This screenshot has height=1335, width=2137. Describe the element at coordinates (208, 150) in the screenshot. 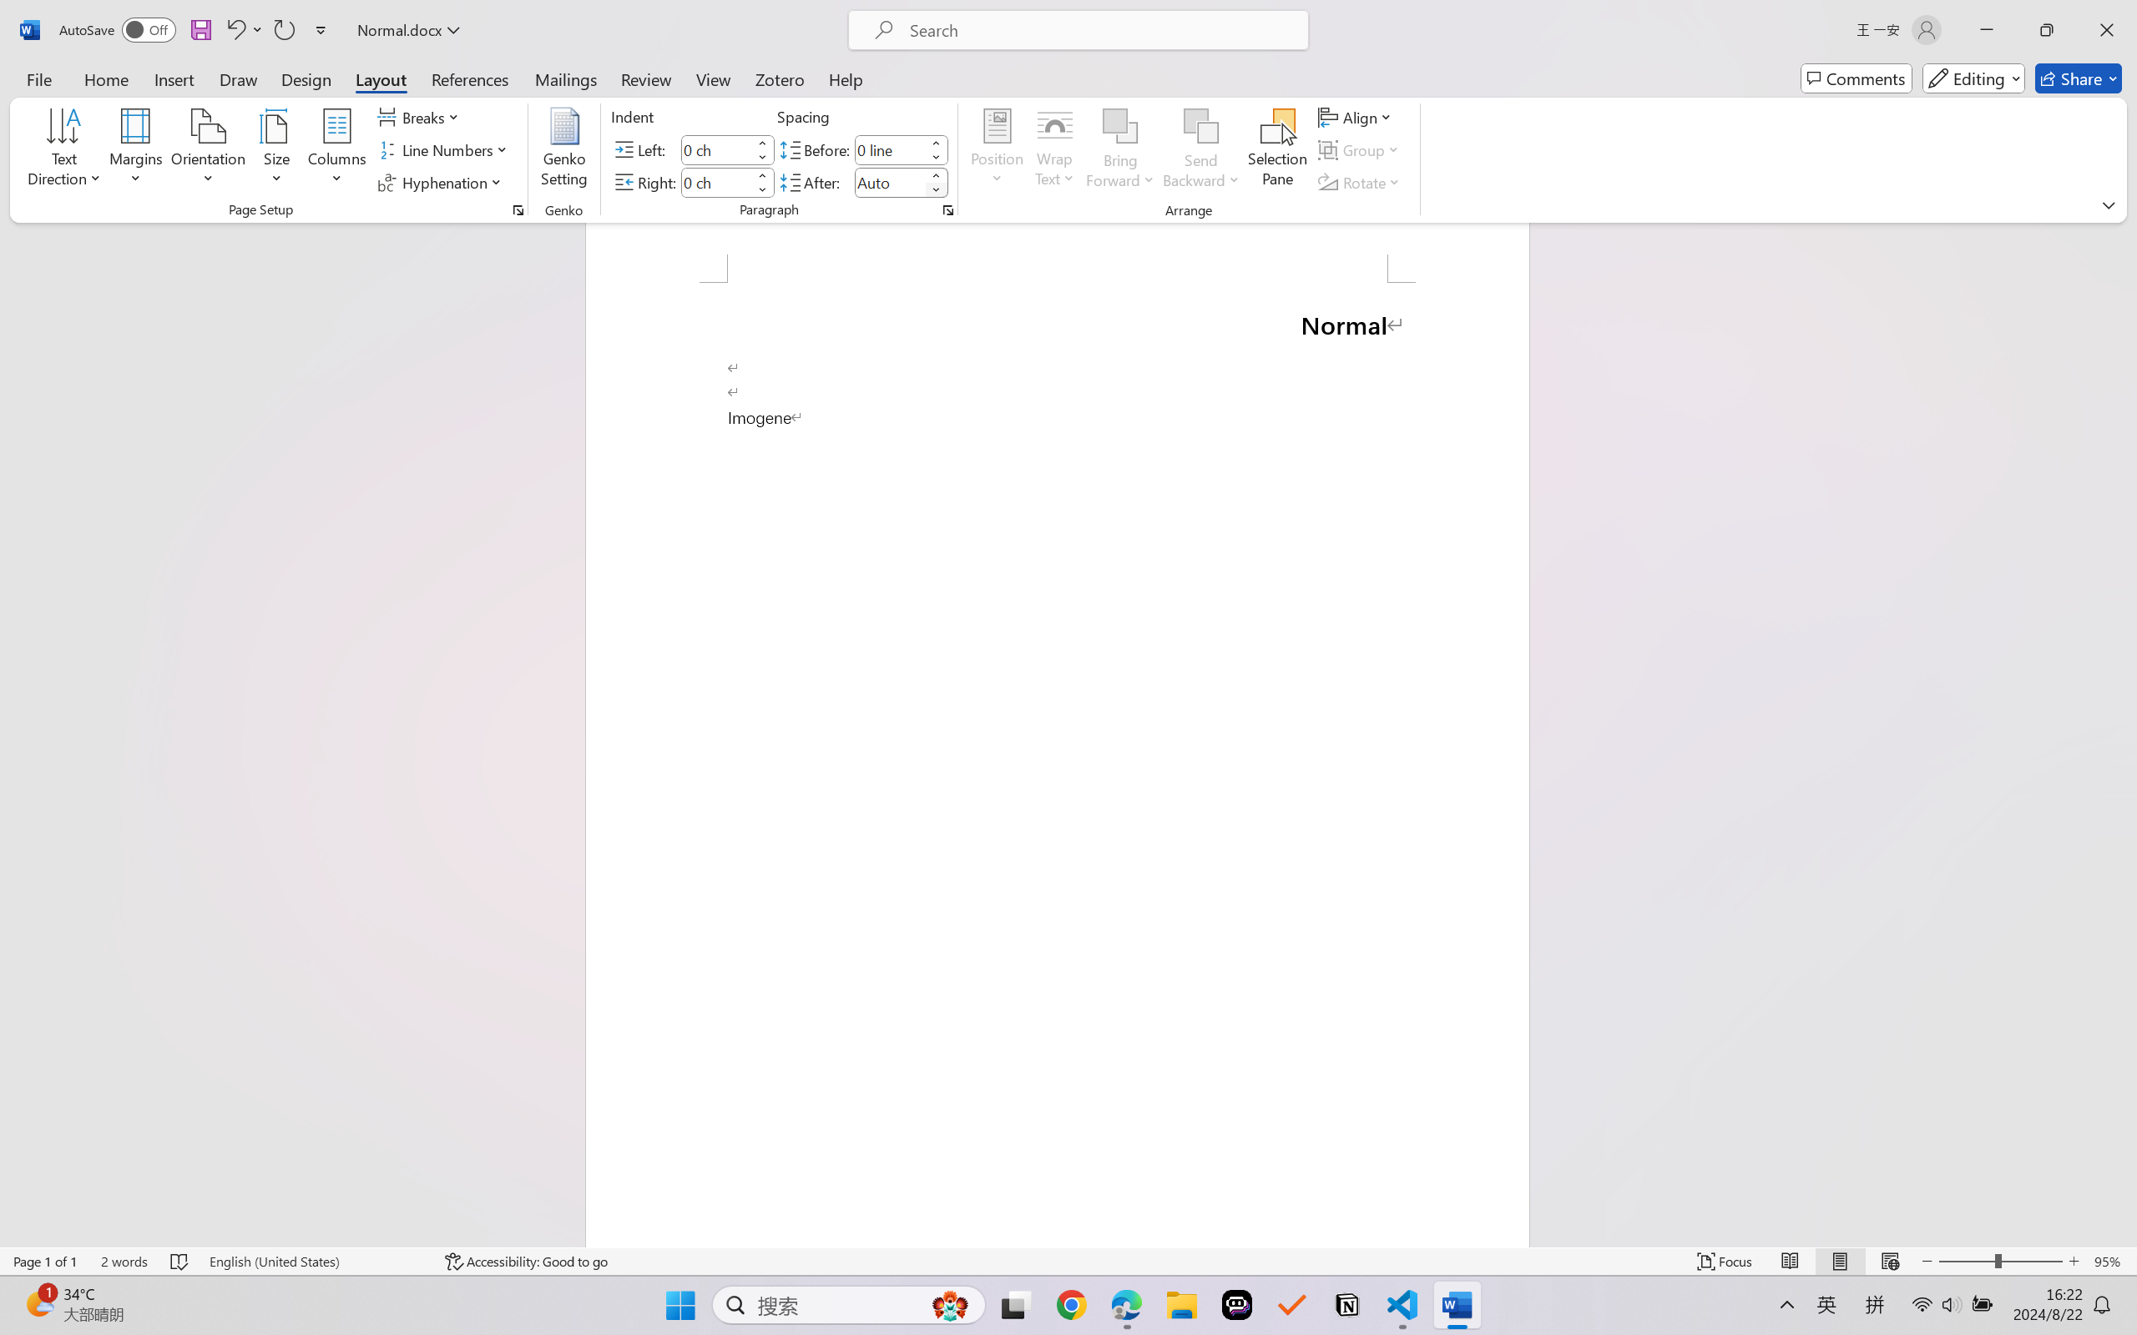

I see `Orientation` at that location.